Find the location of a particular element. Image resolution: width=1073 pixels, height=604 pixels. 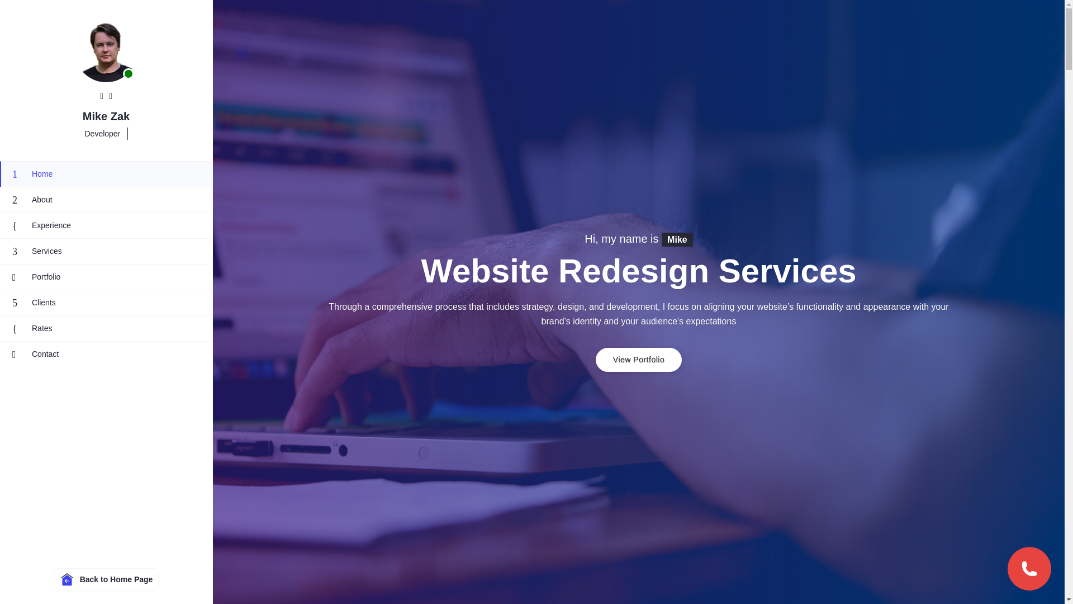

Home is located at coordinates (106, 173).